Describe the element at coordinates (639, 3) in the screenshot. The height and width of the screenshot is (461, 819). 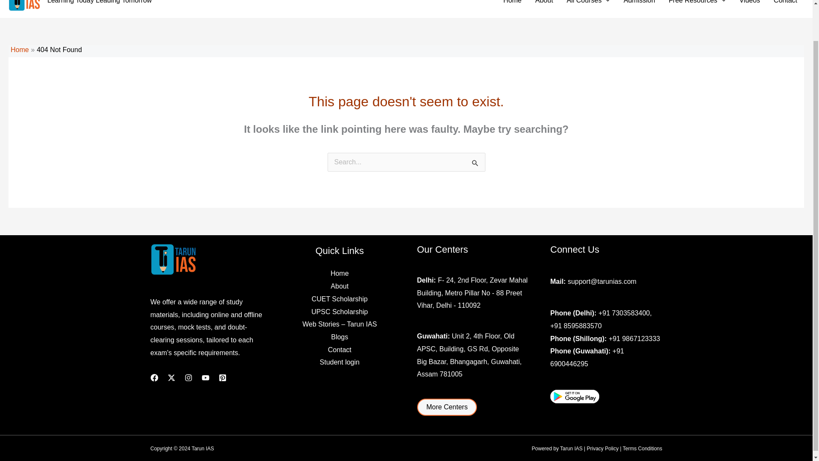
I see `Admission` at that location.